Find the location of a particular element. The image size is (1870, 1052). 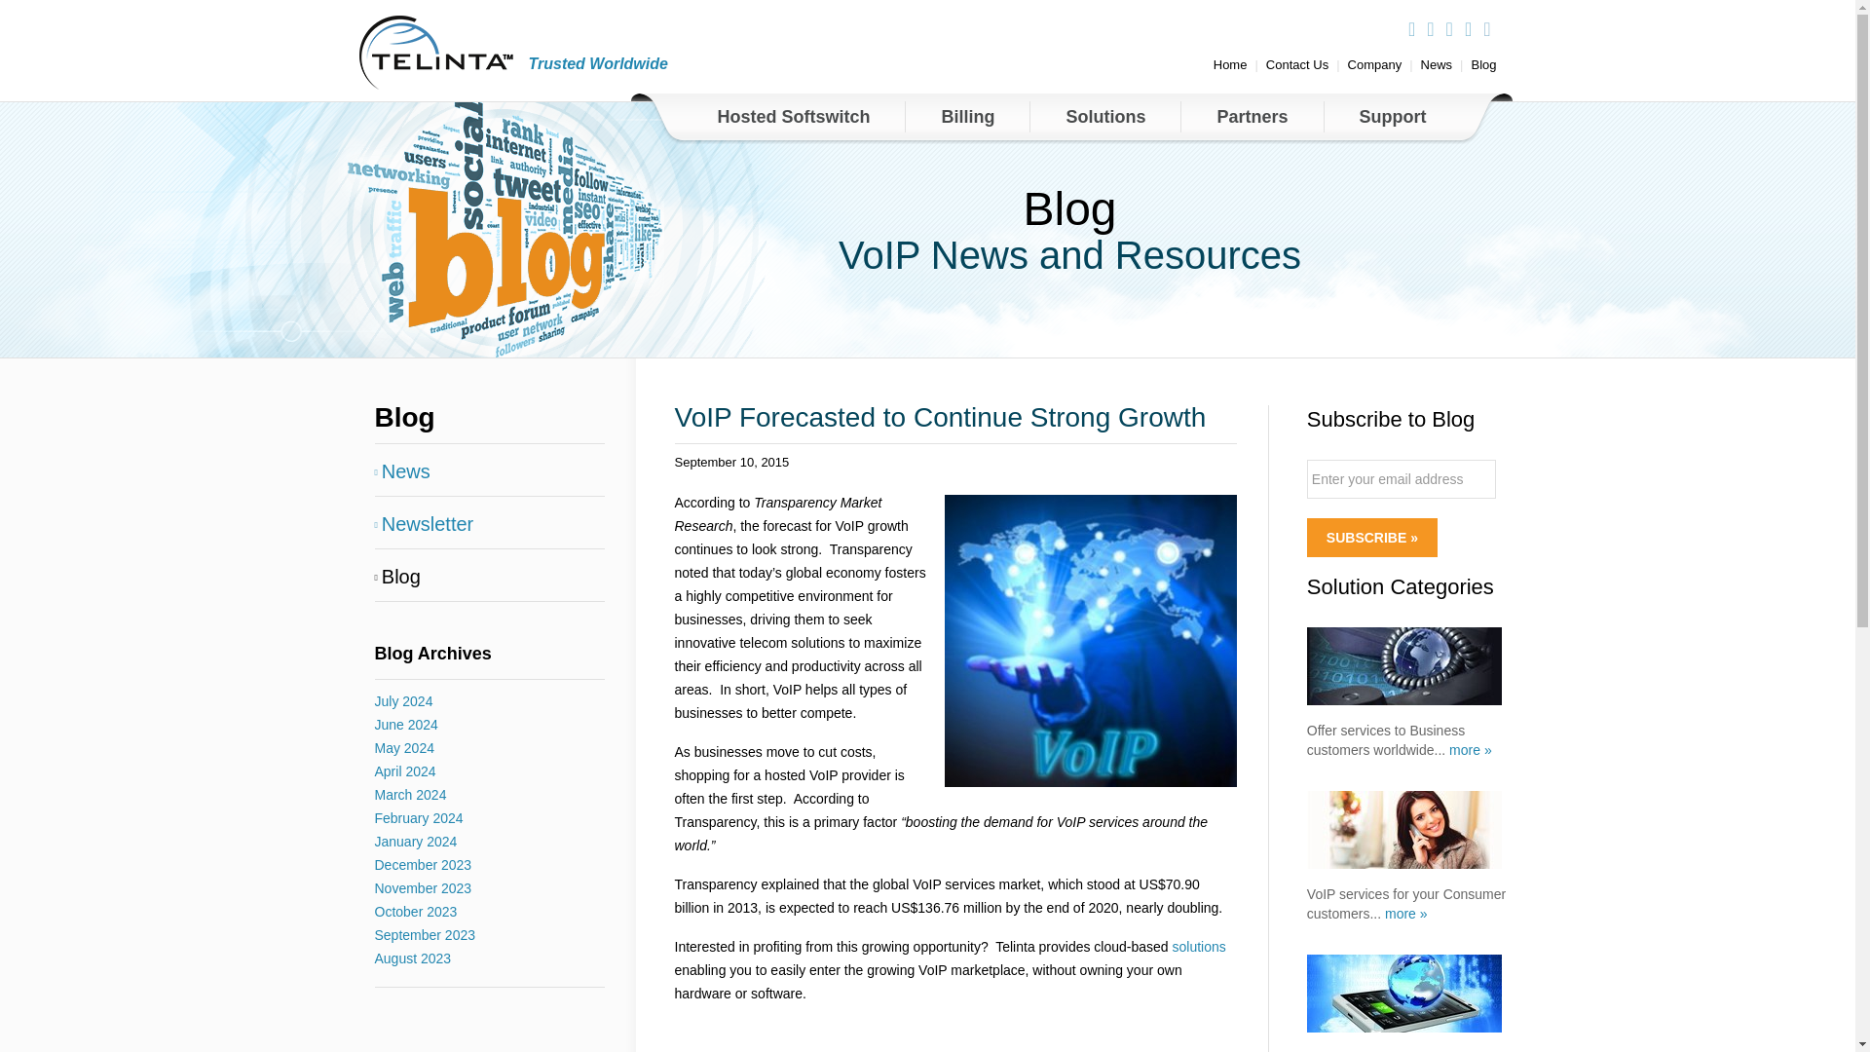

Billing is located at coordinates (967, 117).